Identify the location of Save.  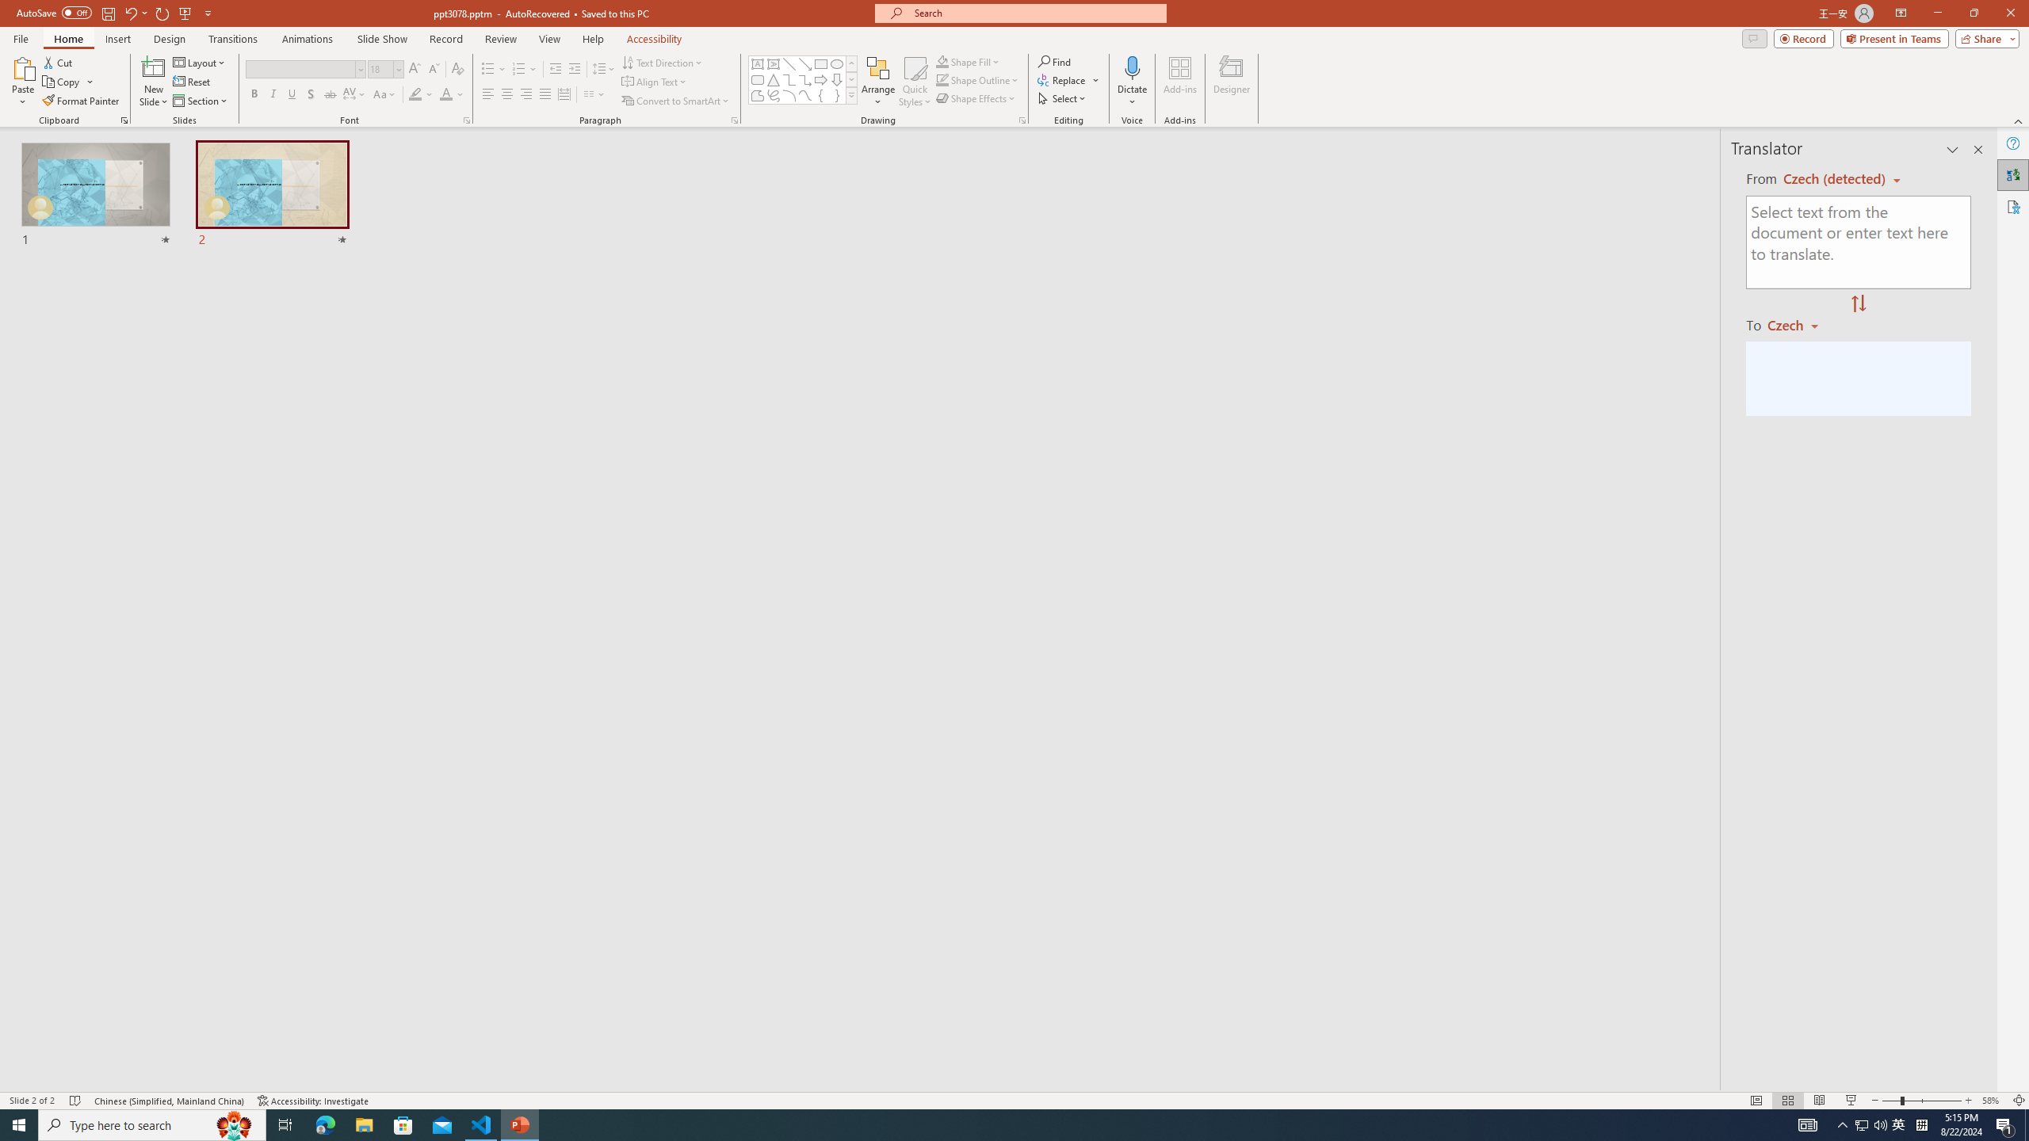
(108, 13).